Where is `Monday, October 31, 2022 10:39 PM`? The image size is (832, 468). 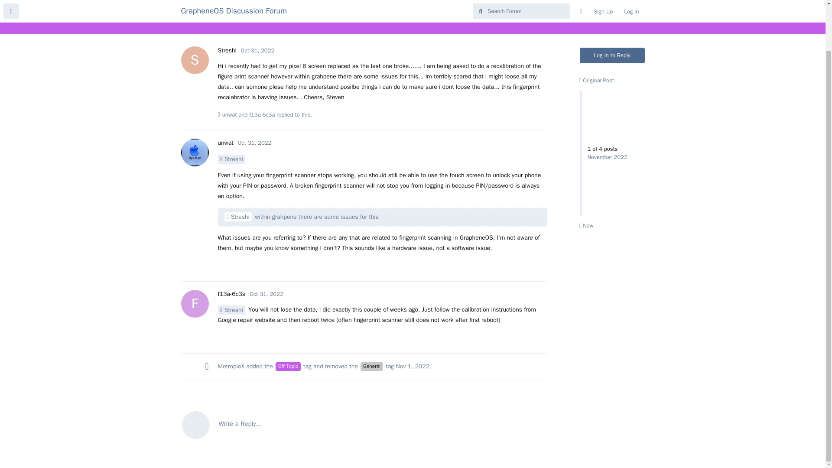 Monday, October 31, 2022 10:39 PM is located at coordinates (257, 50).